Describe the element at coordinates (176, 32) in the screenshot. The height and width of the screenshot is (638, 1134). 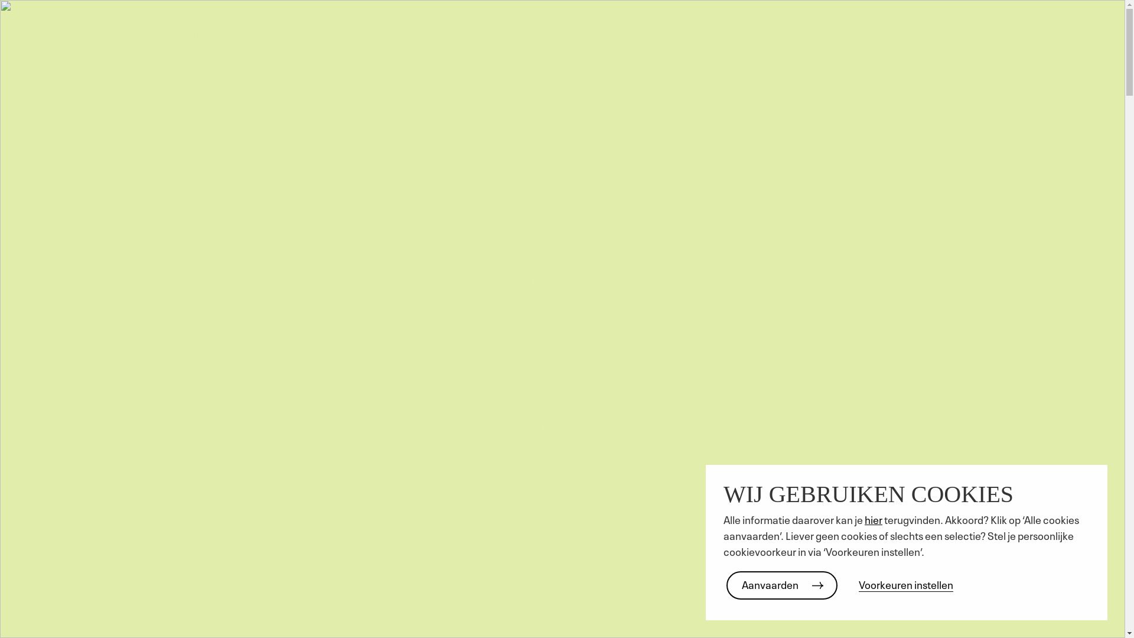
I see `Circus maken` at that location.